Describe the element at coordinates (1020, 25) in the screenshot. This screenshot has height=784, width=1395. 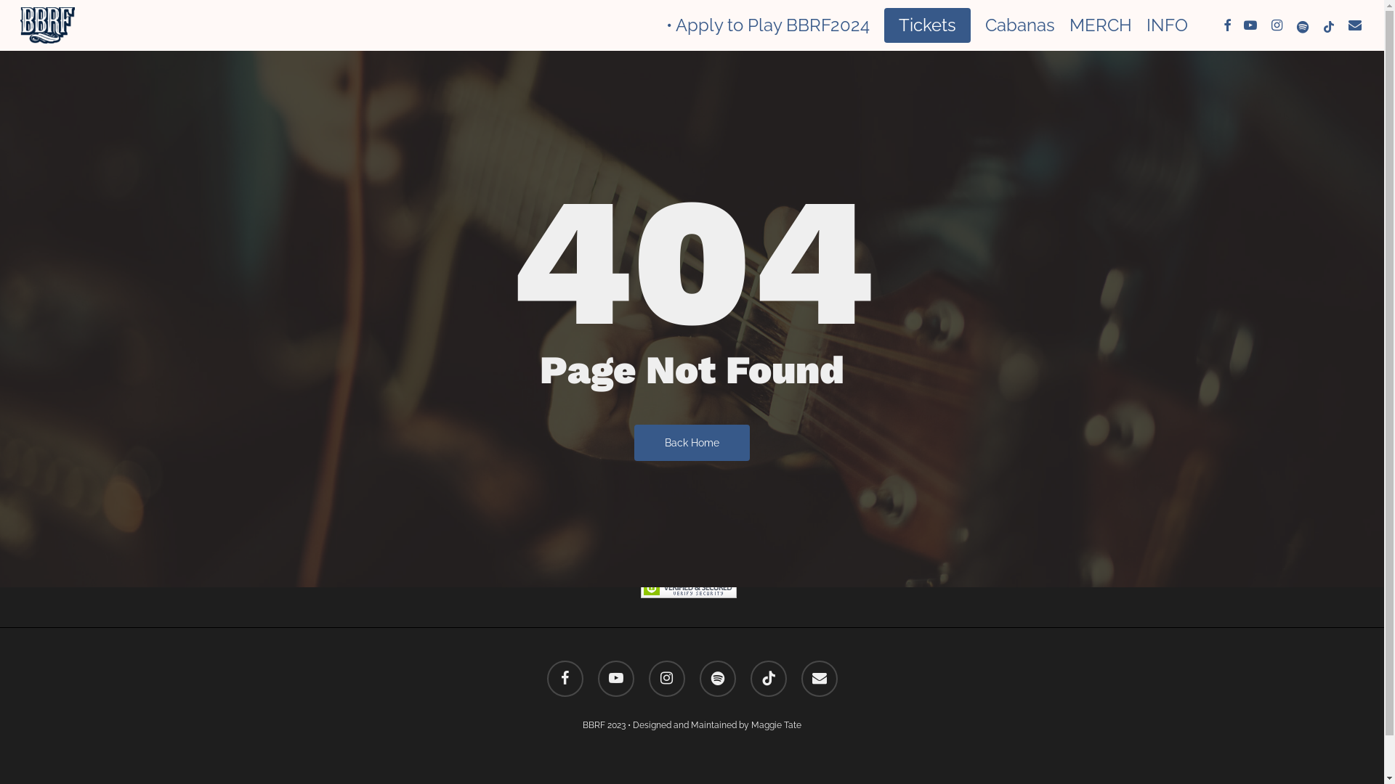
I see `Cabanas` at that location.